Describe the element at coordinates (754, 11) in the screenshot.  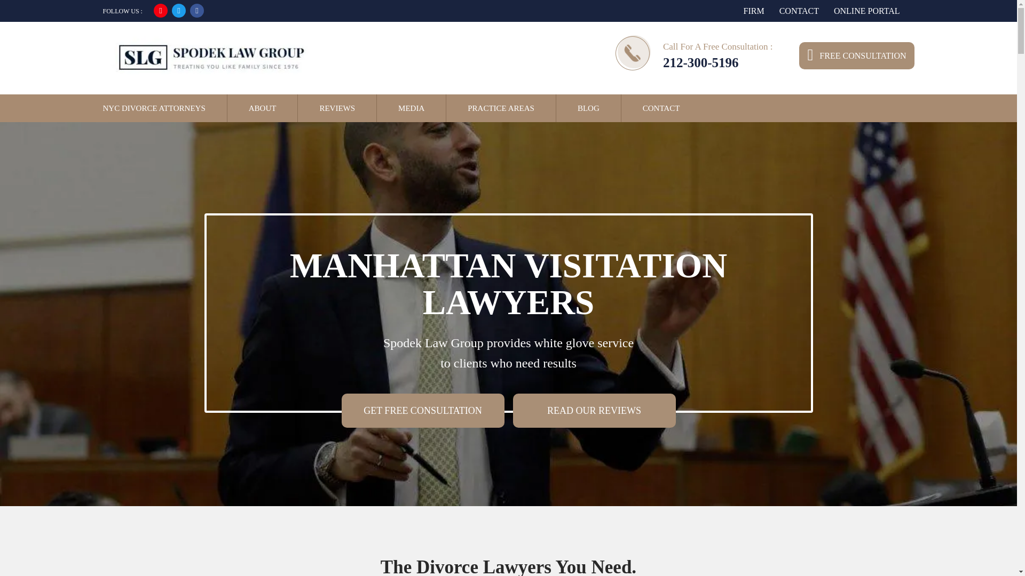
I see `FIRM` at that location.